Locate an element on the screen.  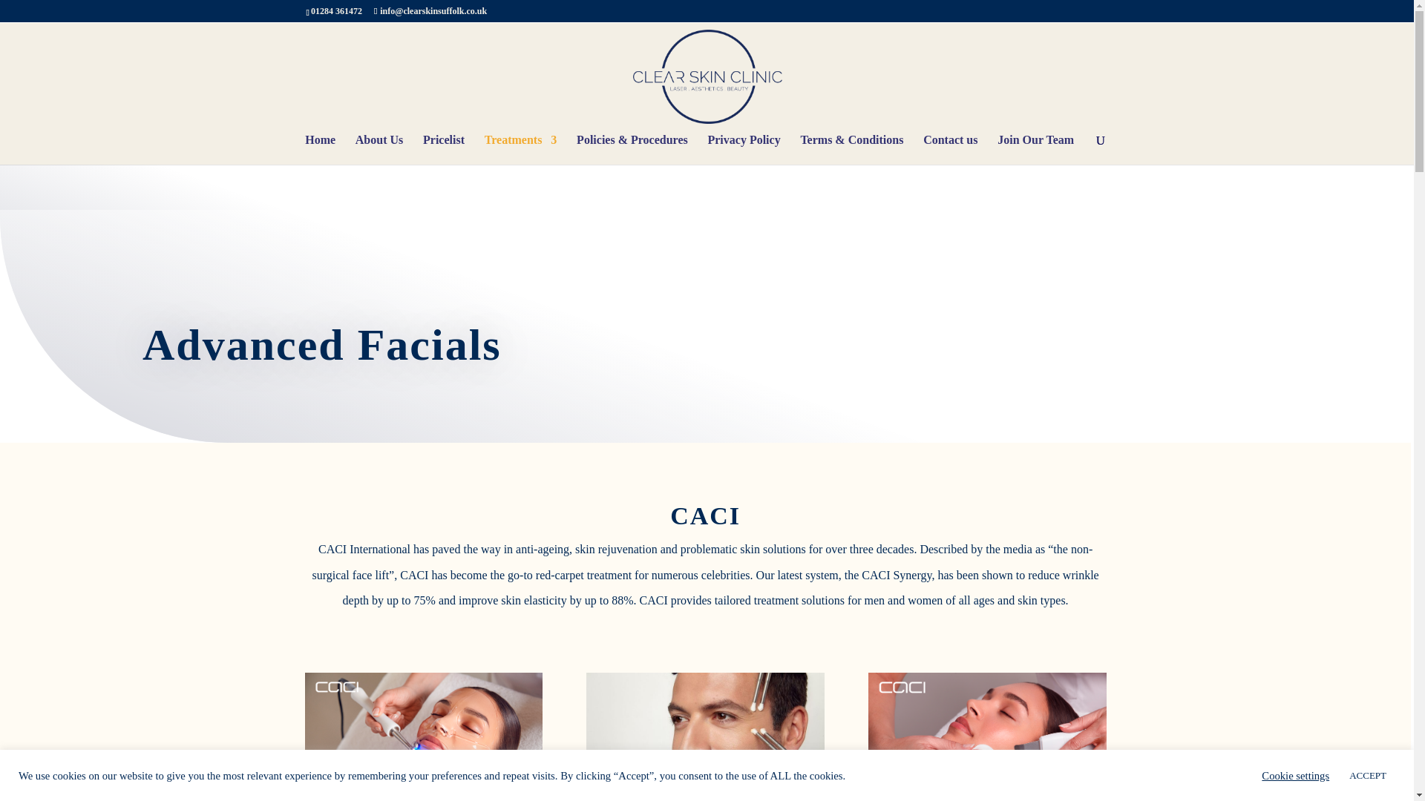
Treatments is located at coordinates (520, 150).